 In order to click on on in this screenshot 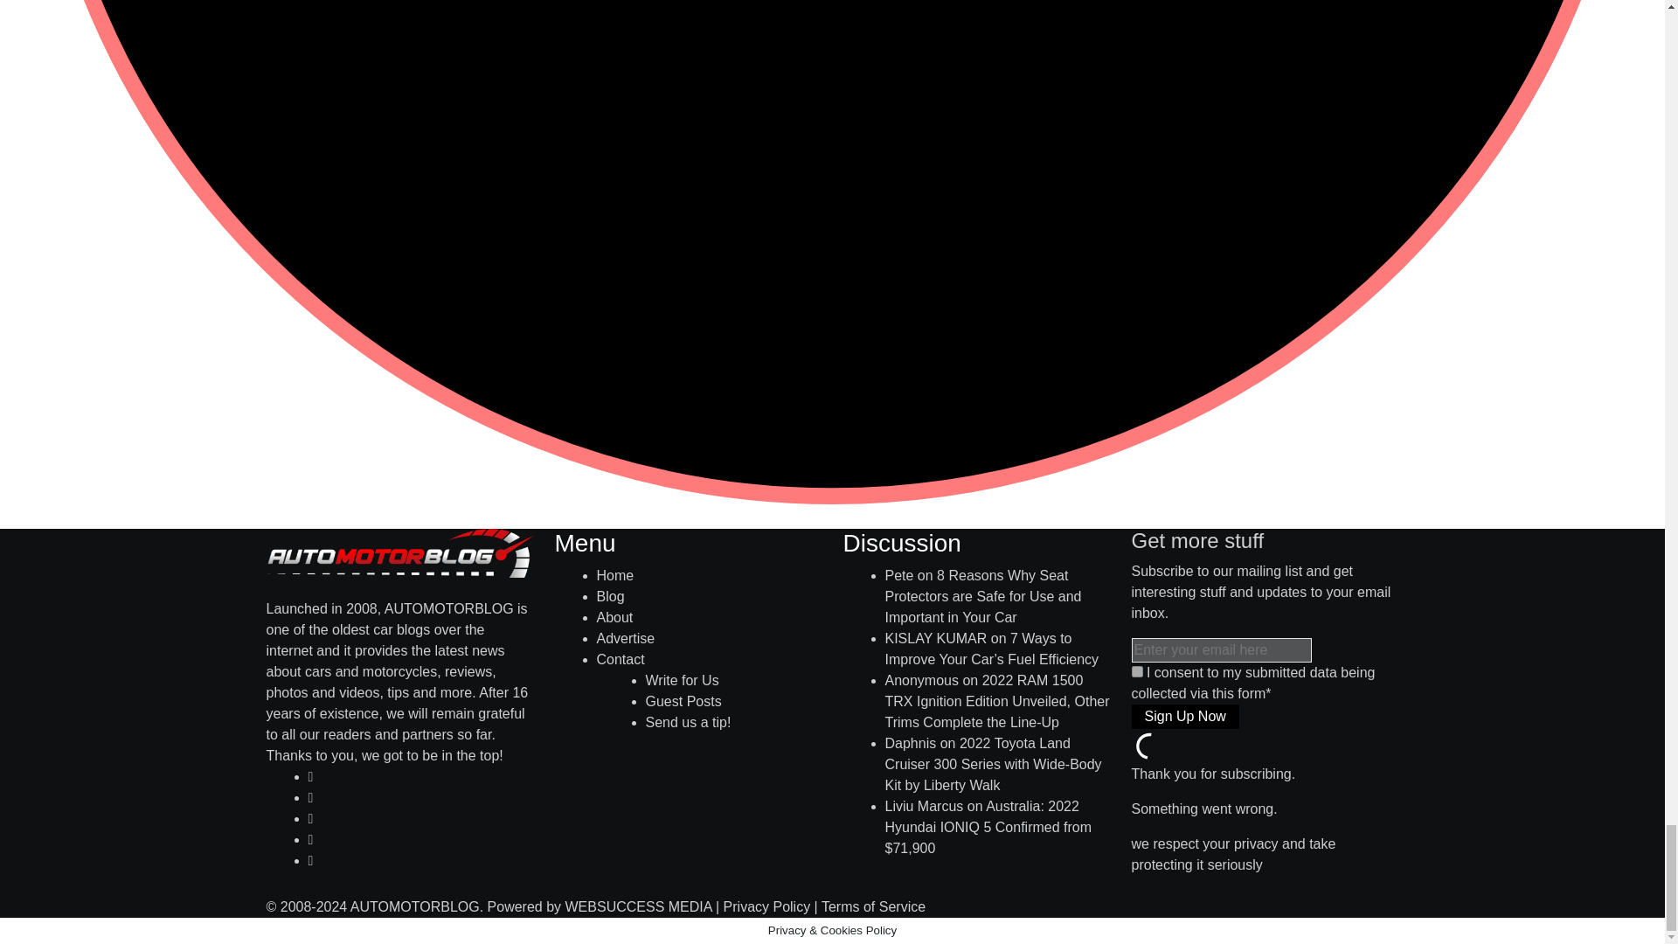, I will do `click(1136, 671)`.